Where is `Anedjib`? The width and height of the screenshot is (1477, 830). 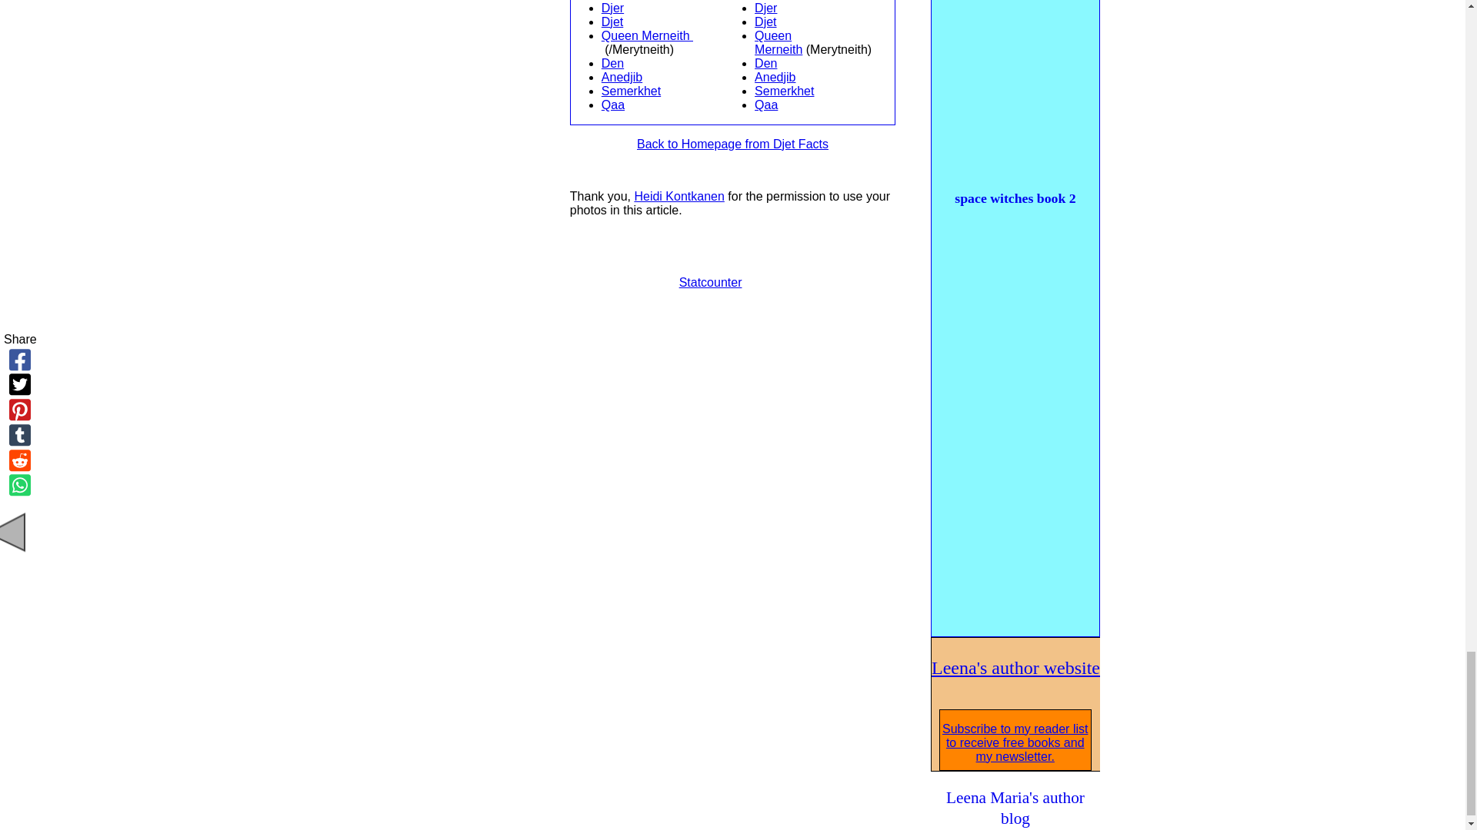 Anedjib is located at coordinates (622, 77).